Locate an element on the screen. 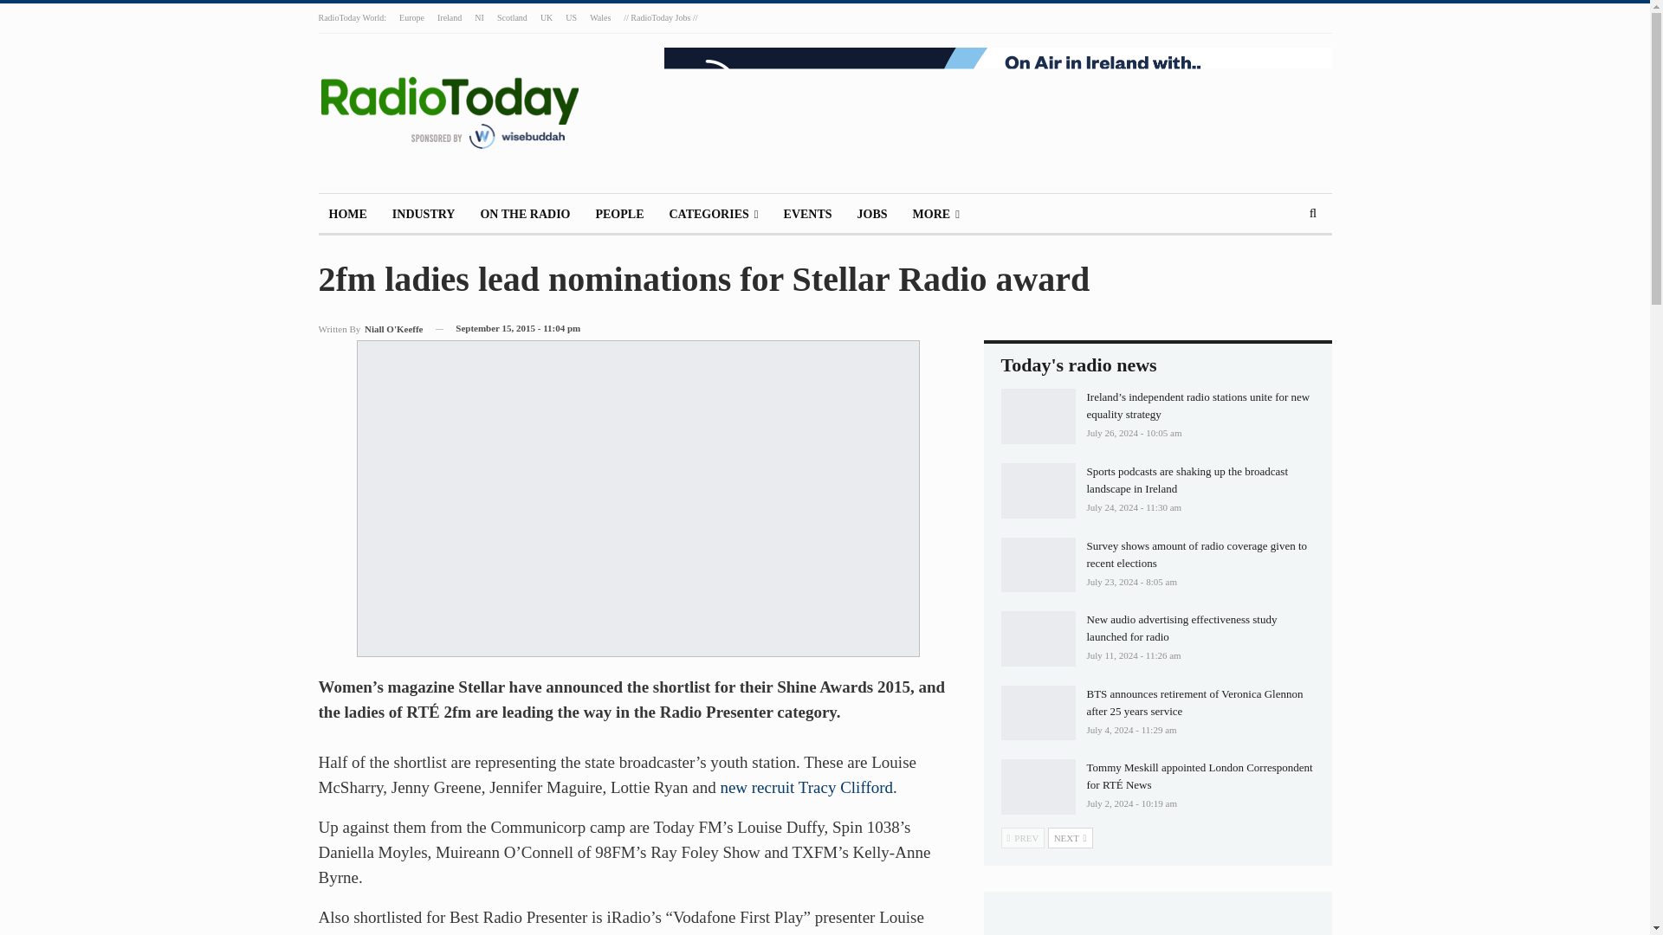  Browse Author Articles is located at coordinates (371, 329).